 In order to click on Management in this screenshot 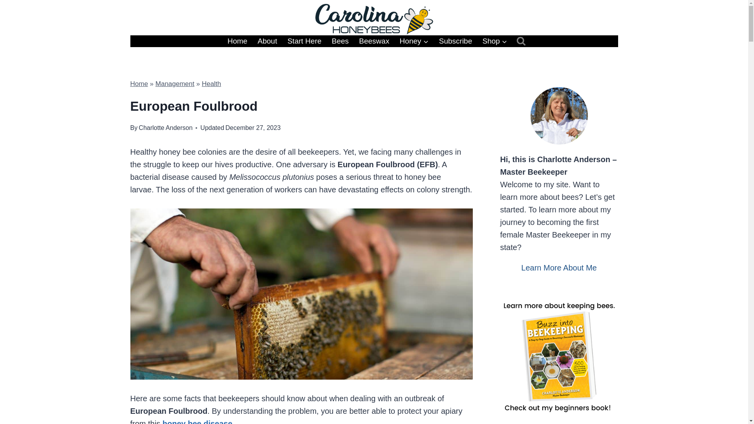, I will do `click(175, 84)`.